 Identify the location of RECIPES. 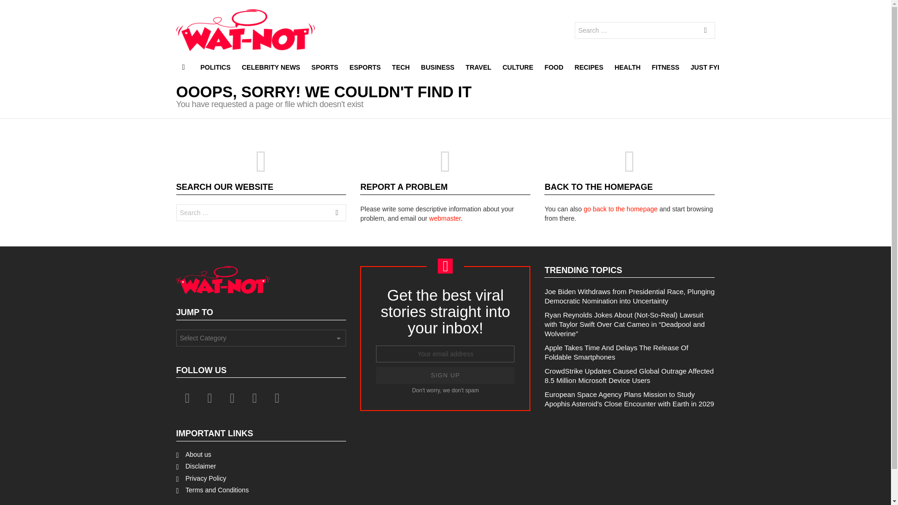
(589, 67).